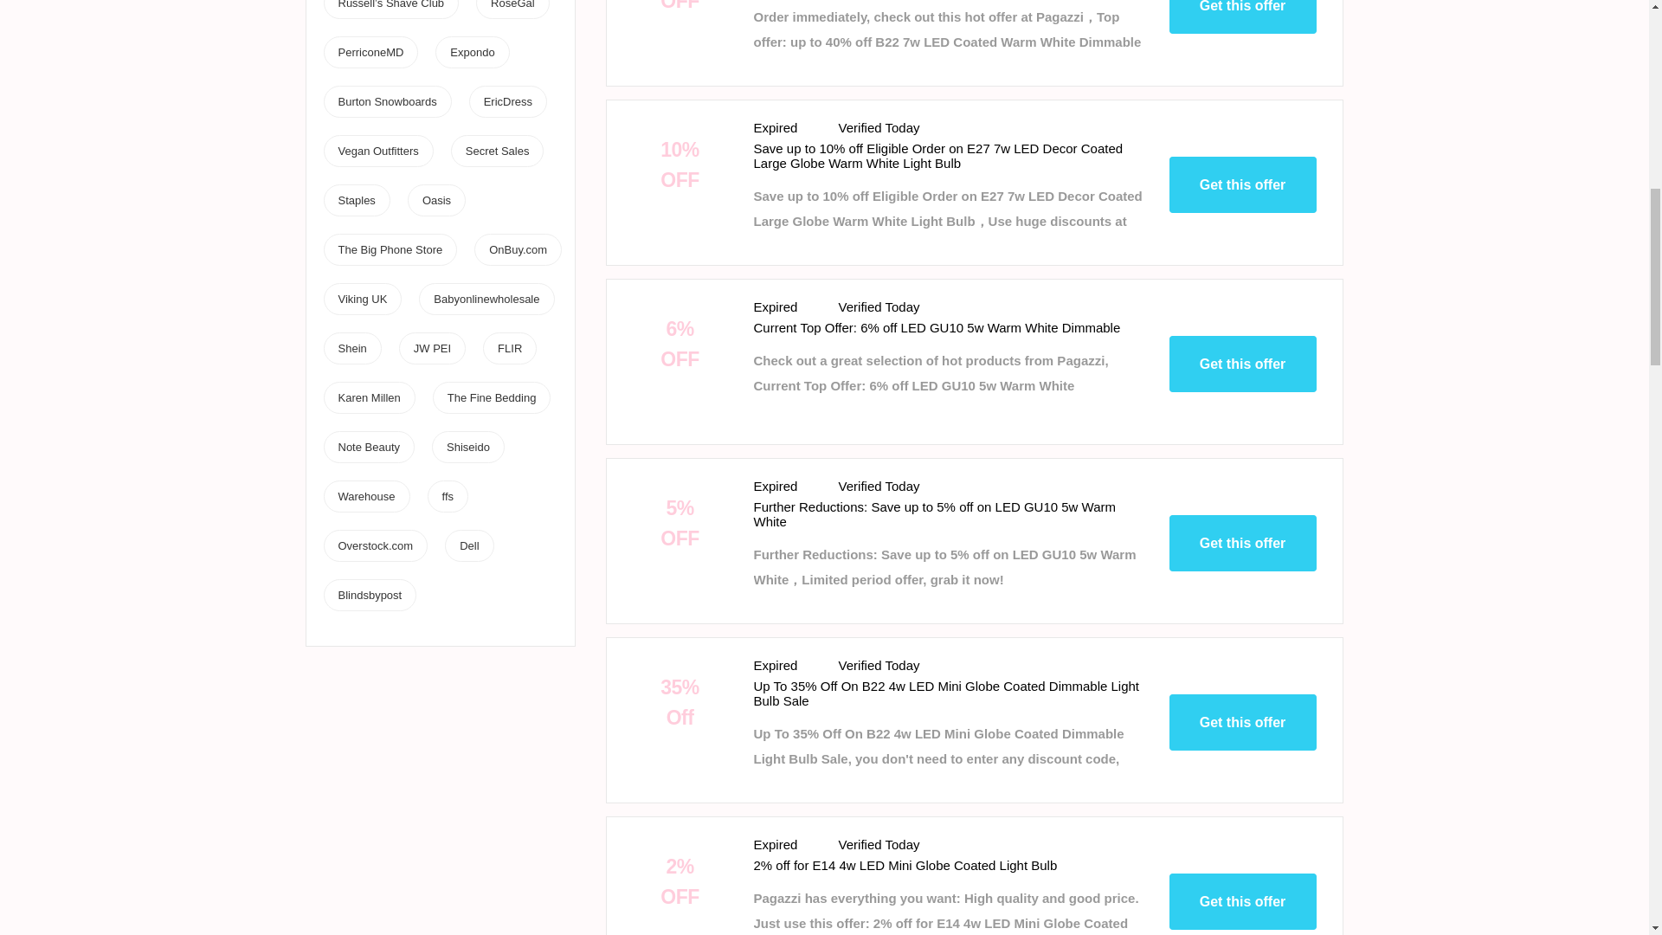 The image size is (1662, 935). What do you see at coordinates (370, 52) in the screenshot?
I see `PerriconeMD` at bounding box center [370, 52].